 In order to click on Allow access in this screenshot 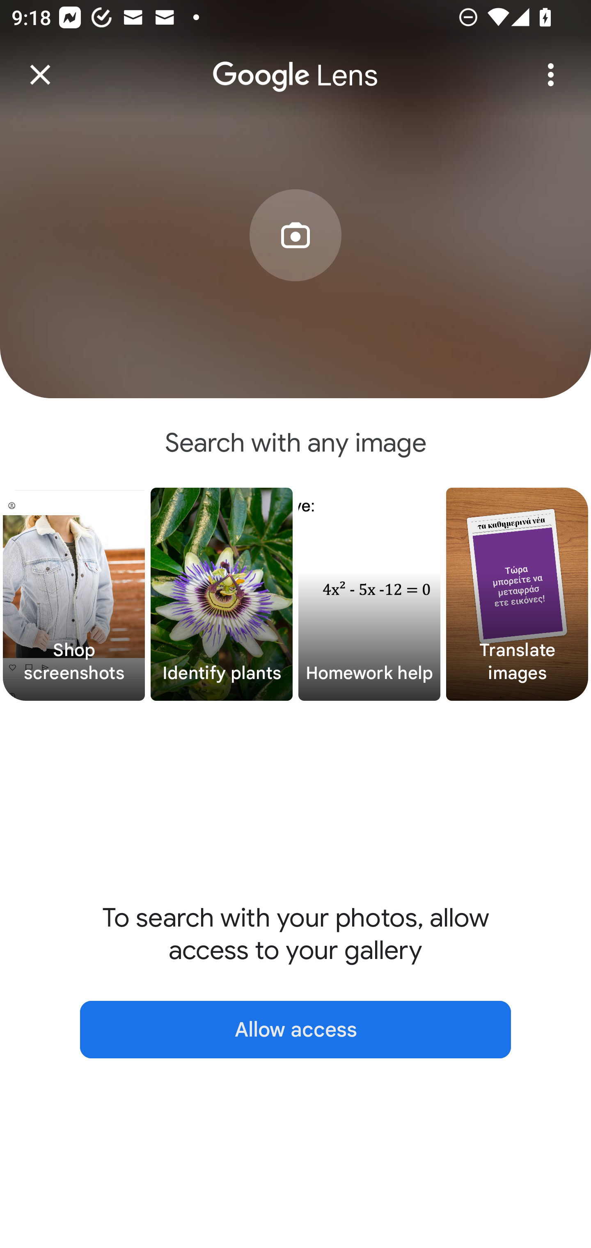, I will do `click(295, 1030)`.